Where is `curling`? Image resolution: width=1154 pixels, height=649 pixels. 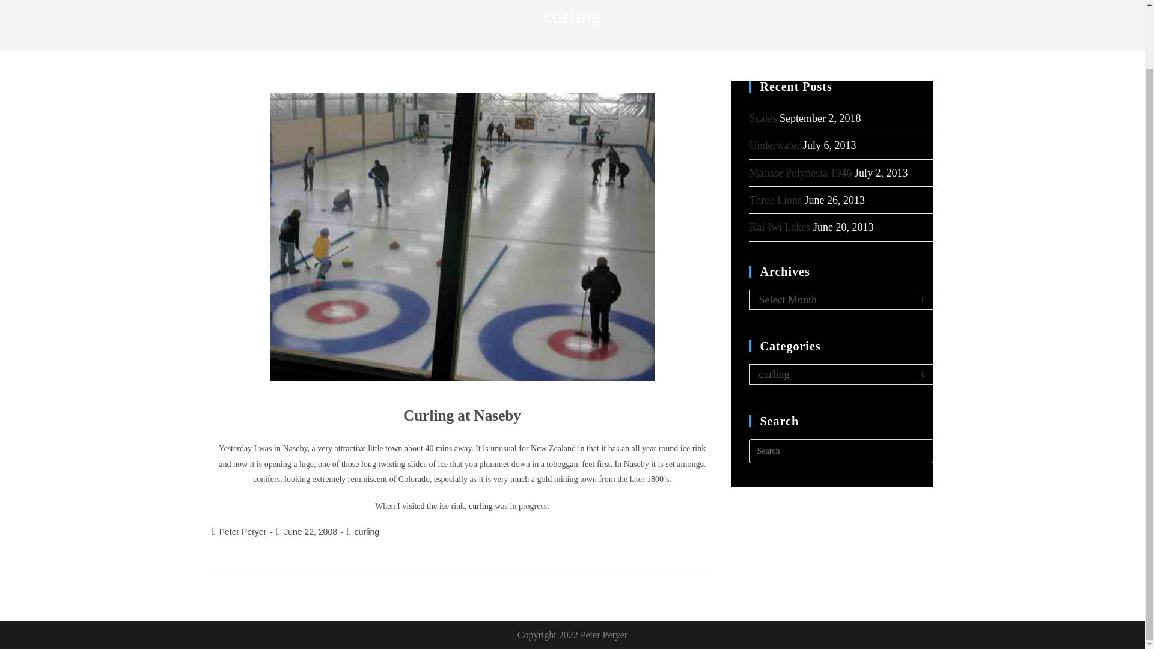 curling is located at coordinates (367, 531).